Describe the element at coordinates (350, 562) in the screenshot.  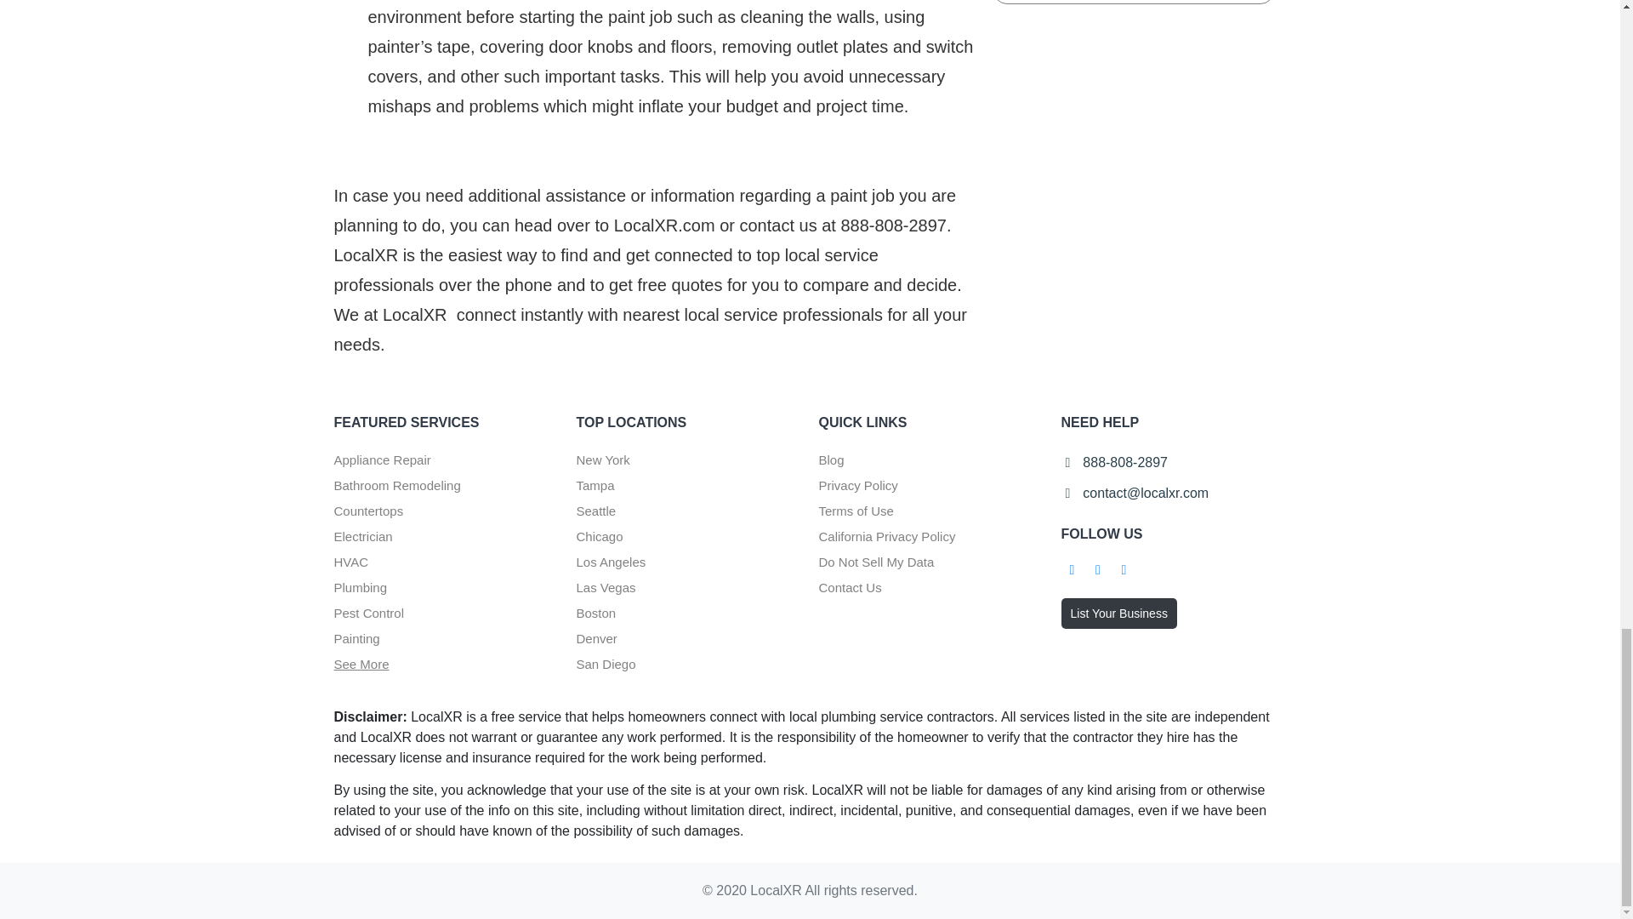
I see `HVAC` at that location.